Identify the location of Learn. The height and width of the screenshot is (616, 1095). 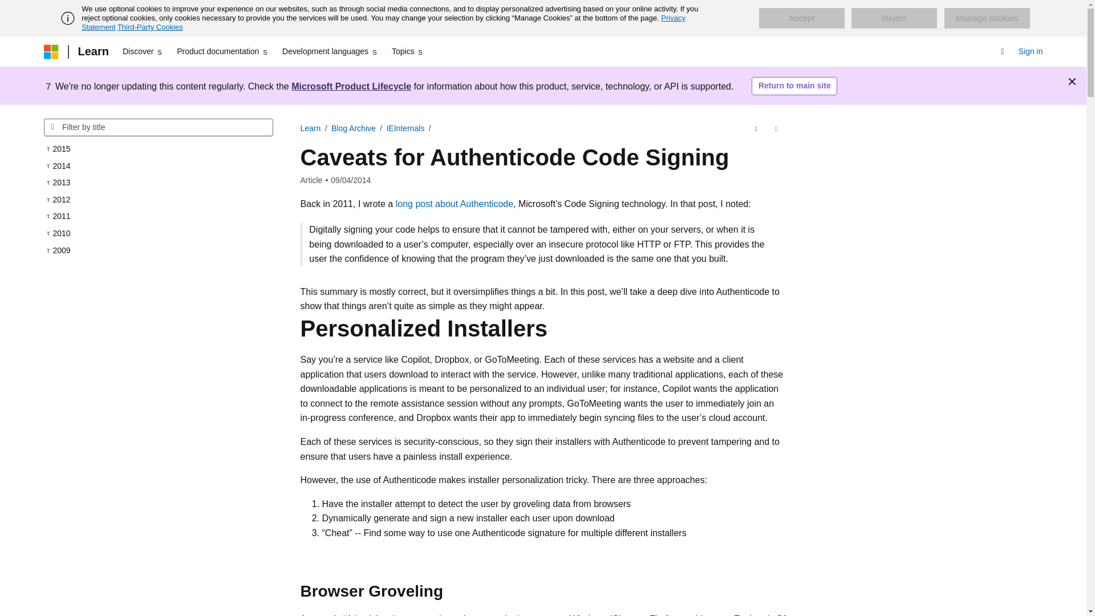
(310, 128).